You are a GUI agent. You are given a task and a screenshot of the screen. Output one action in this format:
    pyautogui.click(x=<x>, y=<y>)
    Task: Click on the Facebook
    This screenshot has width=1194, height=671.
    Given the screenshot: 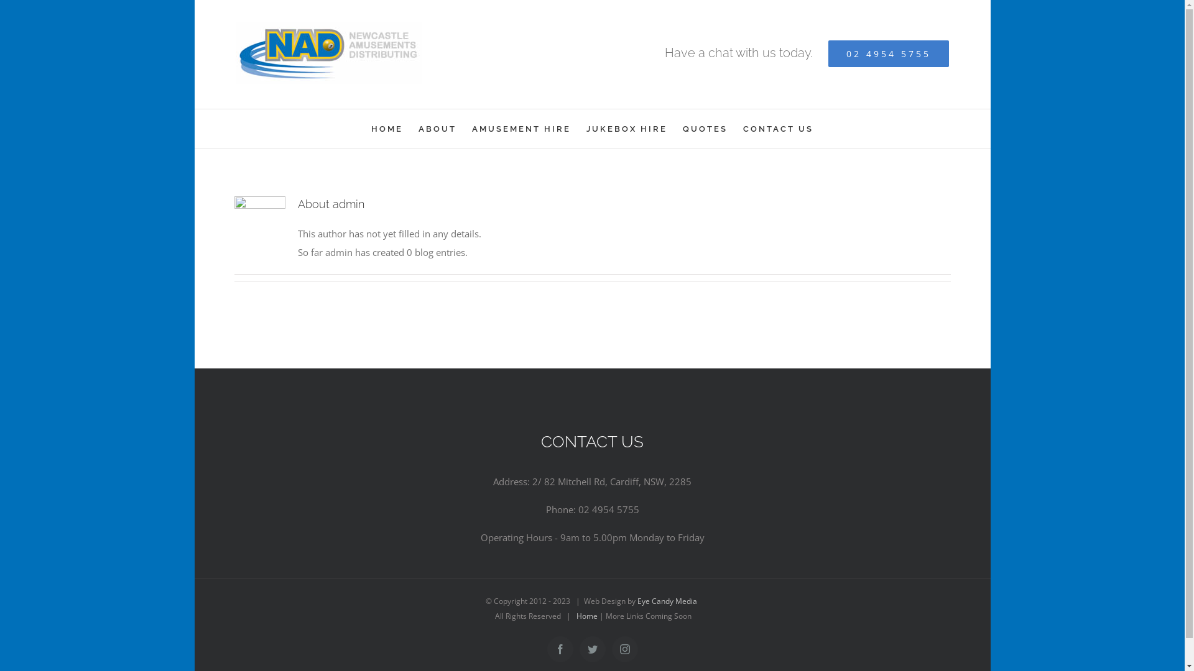 What is the action you would take?
    pyautogui.click(x=560, y=649)
    